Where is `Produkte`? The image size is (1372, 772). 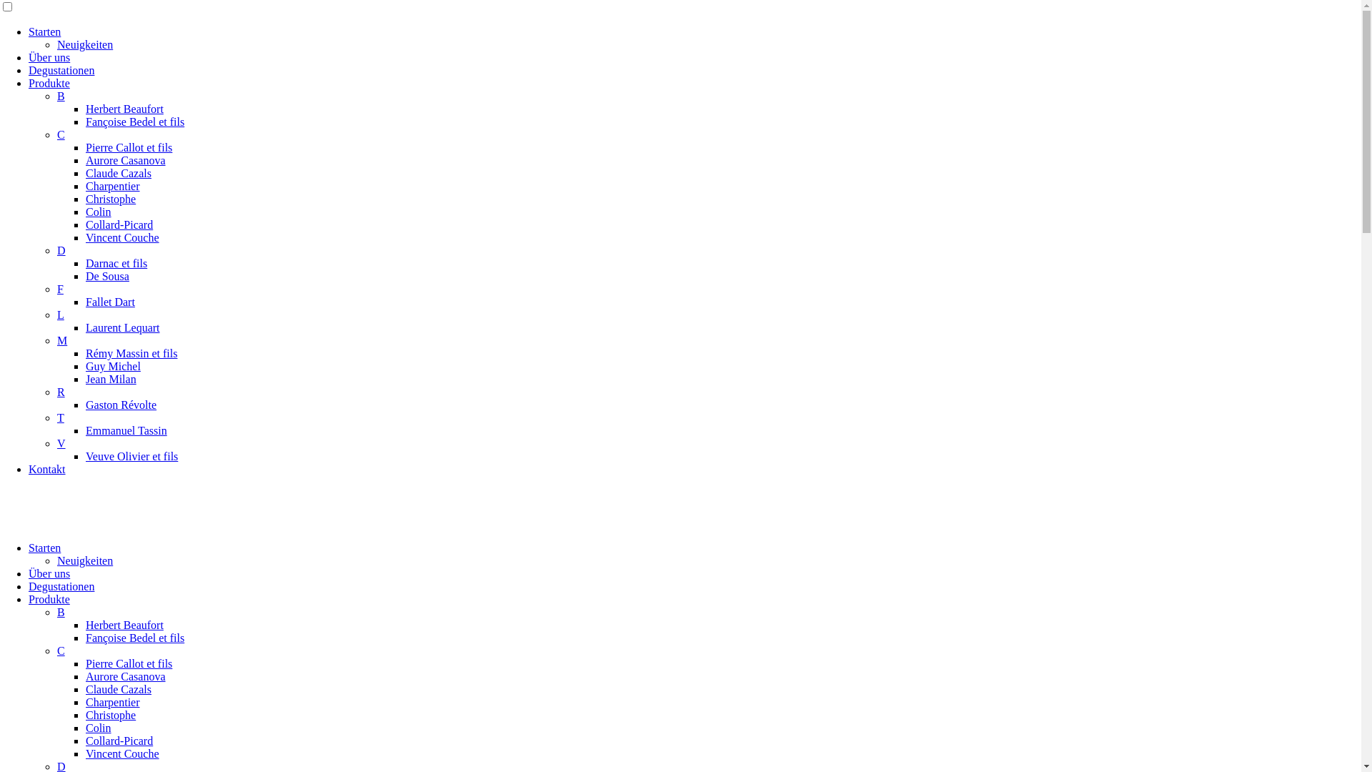
Produkte is located at coordinates (49, 83).